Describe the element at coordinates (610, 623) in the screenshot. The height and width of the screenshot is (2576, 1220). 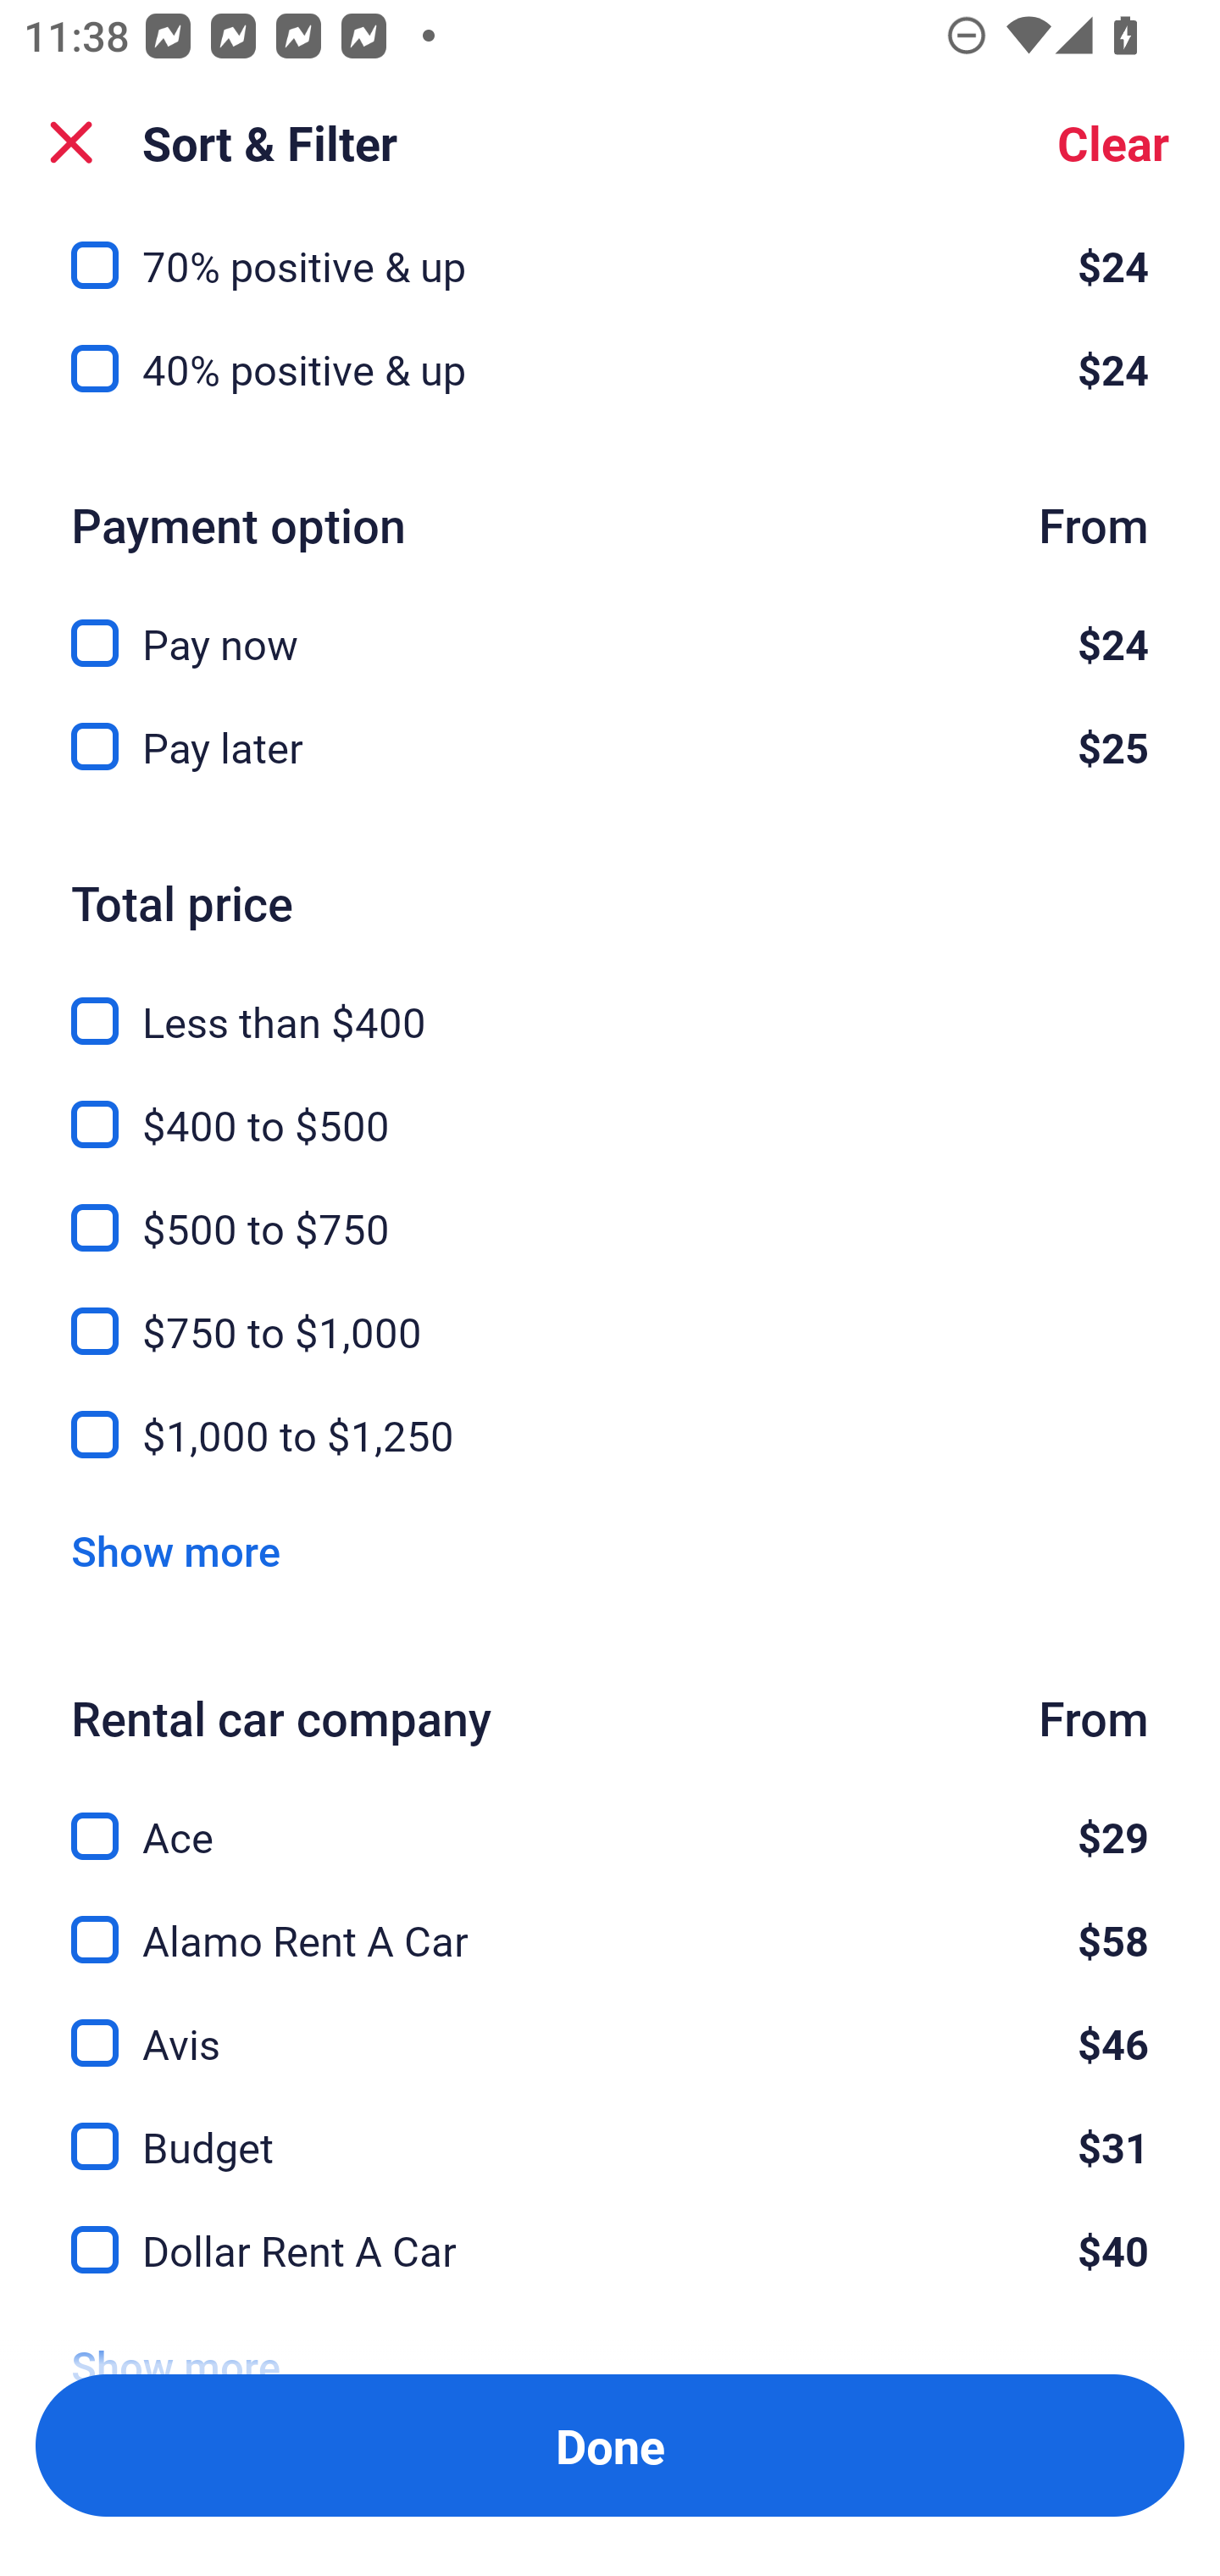
I see `Pay now, $24 Pay now $24` at that location.